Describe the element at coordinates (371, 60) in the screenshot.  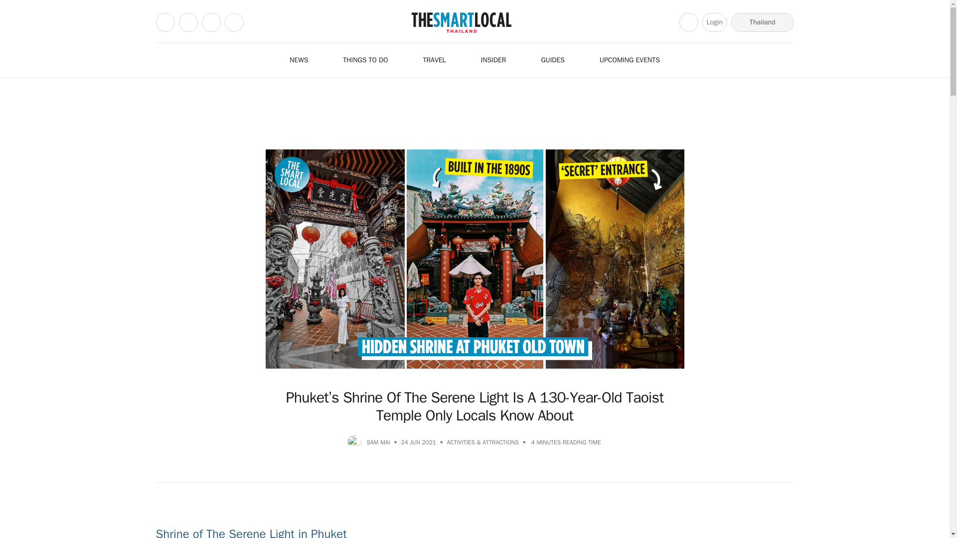
I see `THINGS TO DO` at that location.